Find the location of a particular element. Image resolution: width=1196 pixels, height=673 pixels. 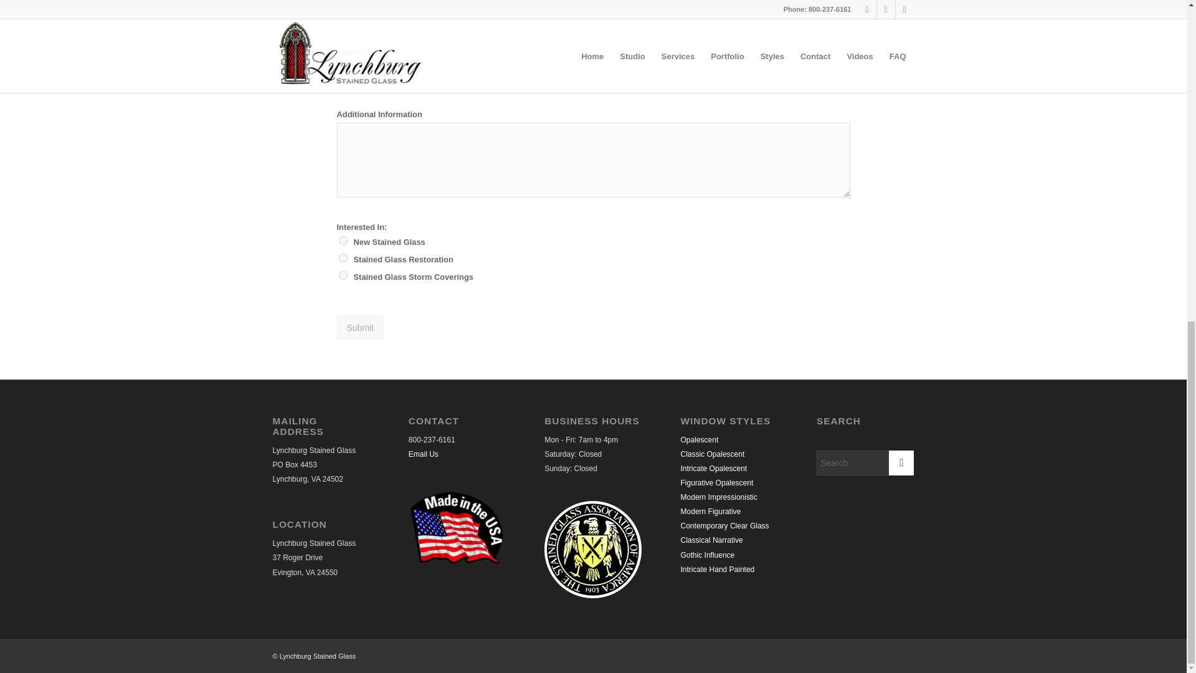

Stained Glass Storm Coverings is located at coordinates (343, 275).